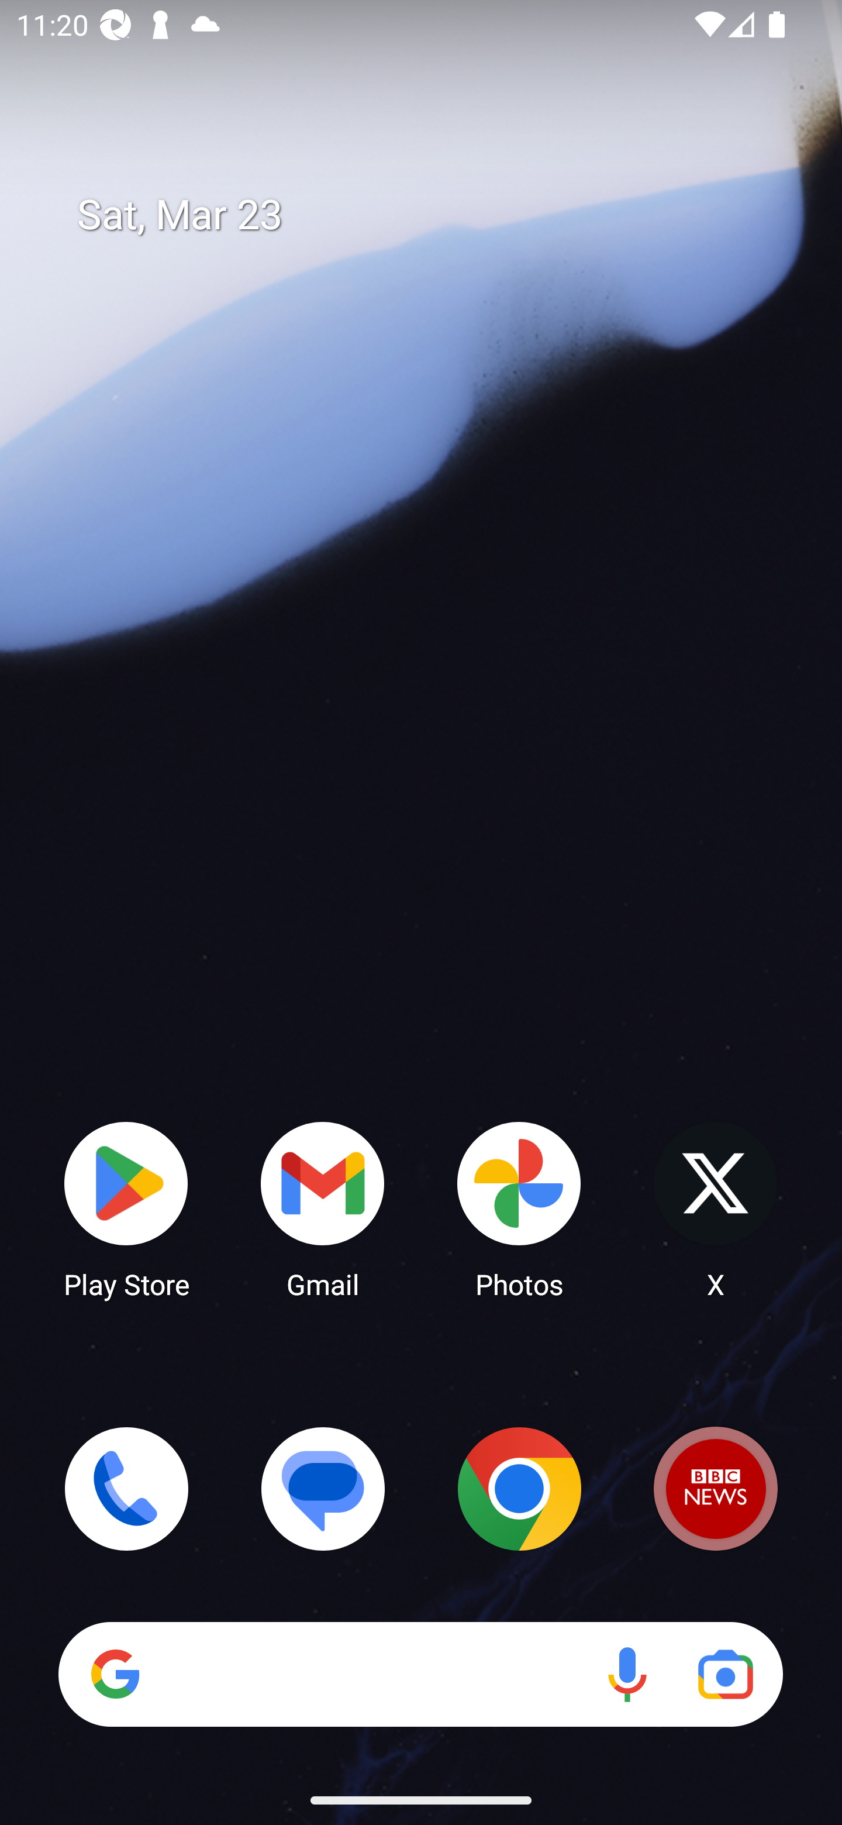 This screenshot has height=1825, width=842. Describe the element at coordinates (323, 1208) in the screenshot. I see `Gmail` at that location.